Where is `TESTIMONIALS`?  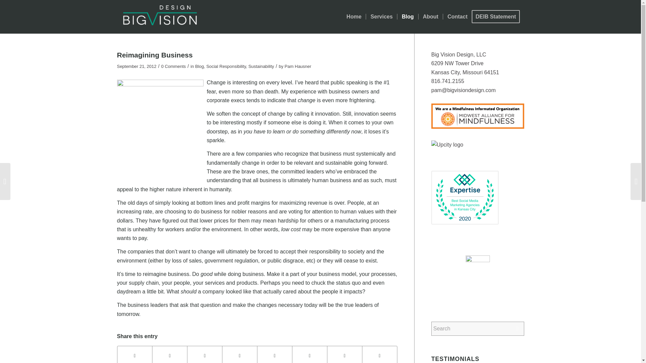 TESTIMONIALS is located at coordinates (455, 359).